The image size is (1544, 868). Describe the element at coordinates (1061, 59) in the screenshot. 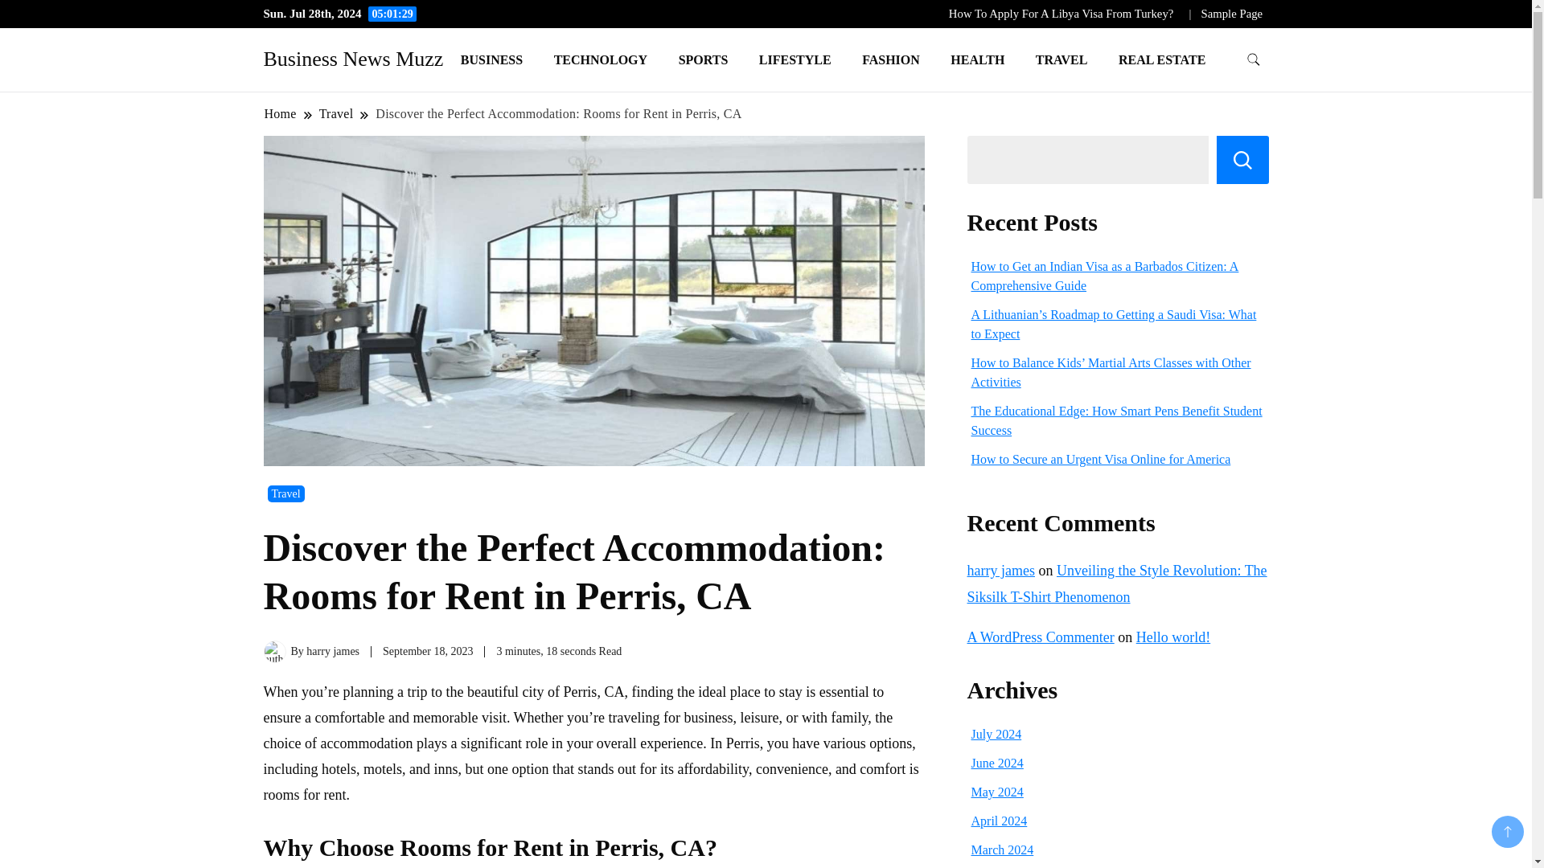

I see `TRAVEL` at that location.